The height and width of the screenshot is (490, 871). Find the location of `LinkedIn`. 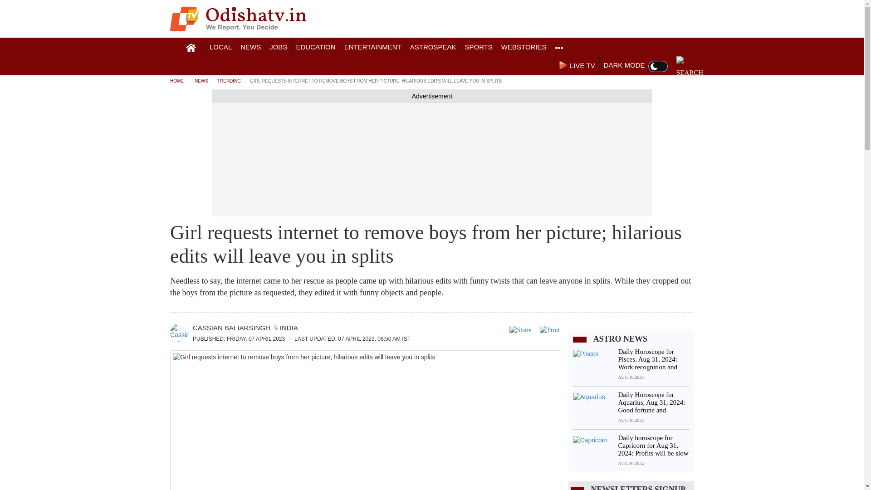

LinkedIn is located at coordinates (633, 20).